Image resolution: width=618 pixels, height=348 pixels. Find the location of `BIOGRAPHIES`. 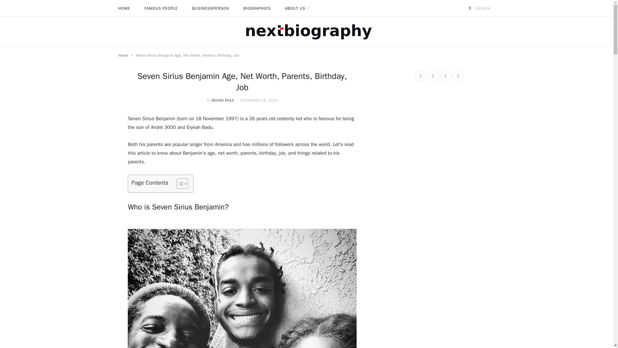

BIOGRAPHIES is located at coordinates (257, 8).